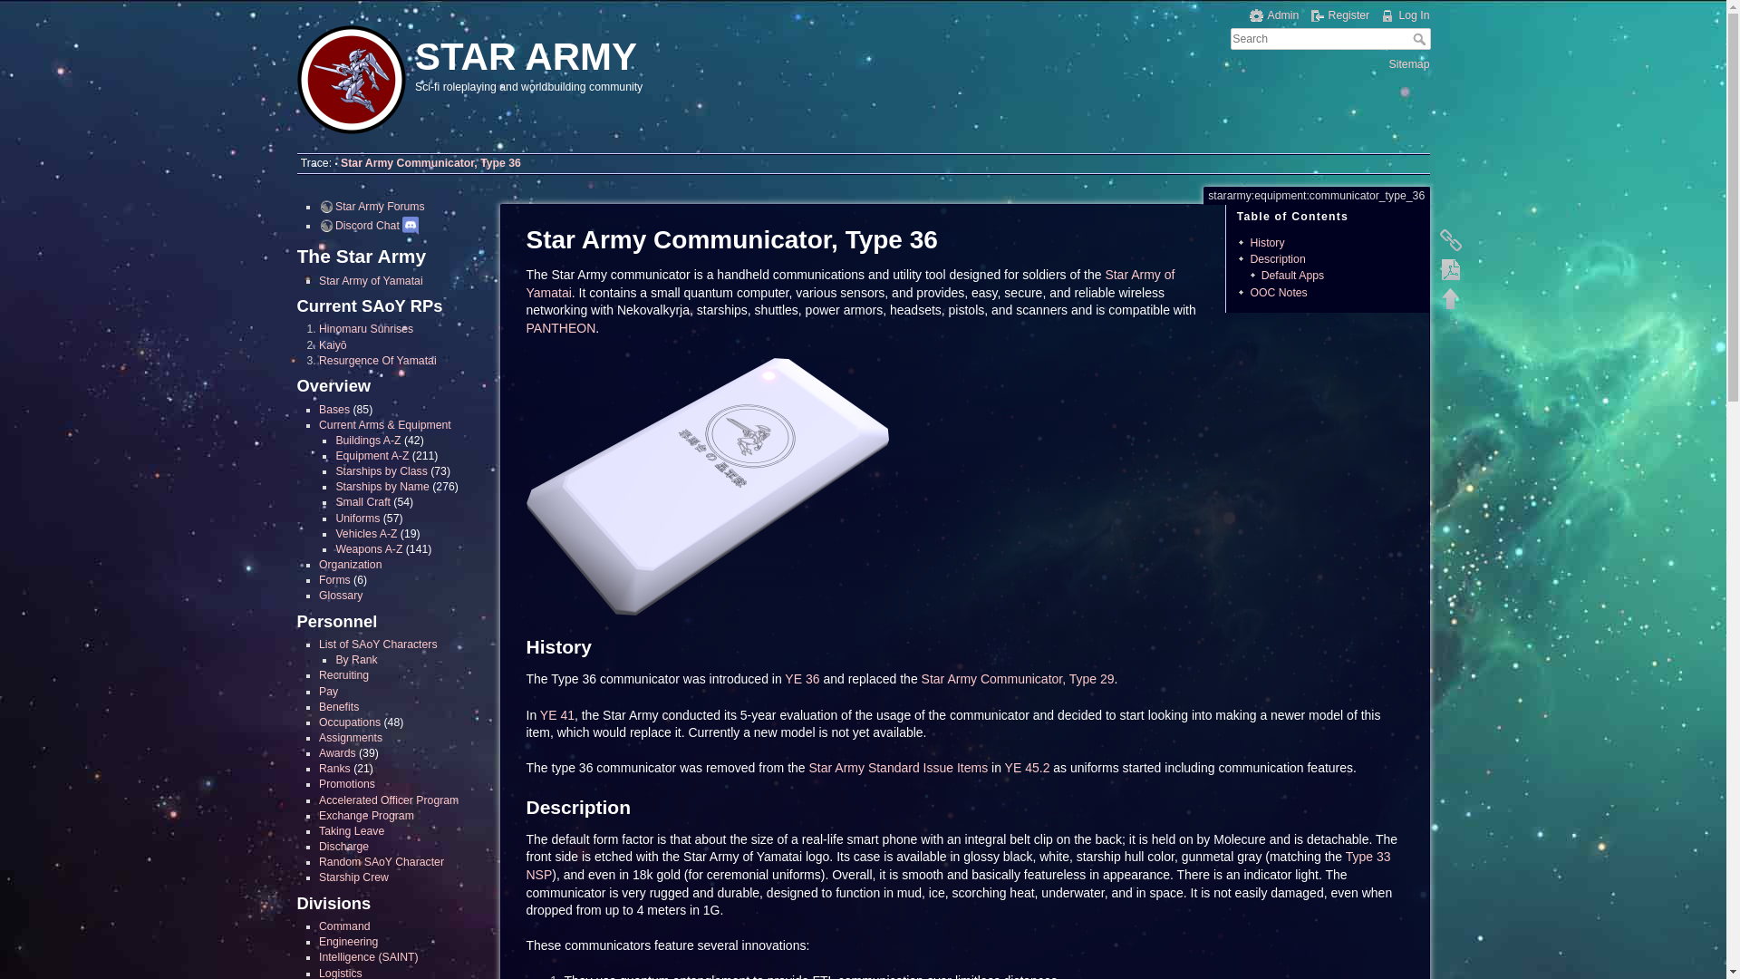 This screenshot has width=1740, height=979. I want to click on Promotions, so click(346, 783).